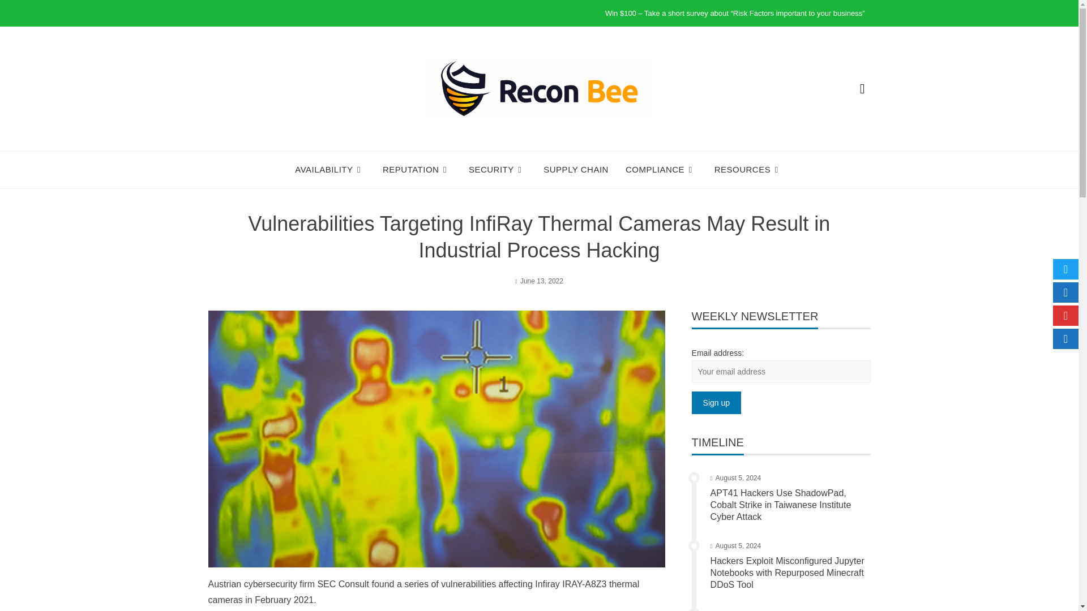 The width and height of the screenshot is (1087, 611). Describe the element at coordinates (716, 403) in the screenshot. I see `Sign up` at that location.